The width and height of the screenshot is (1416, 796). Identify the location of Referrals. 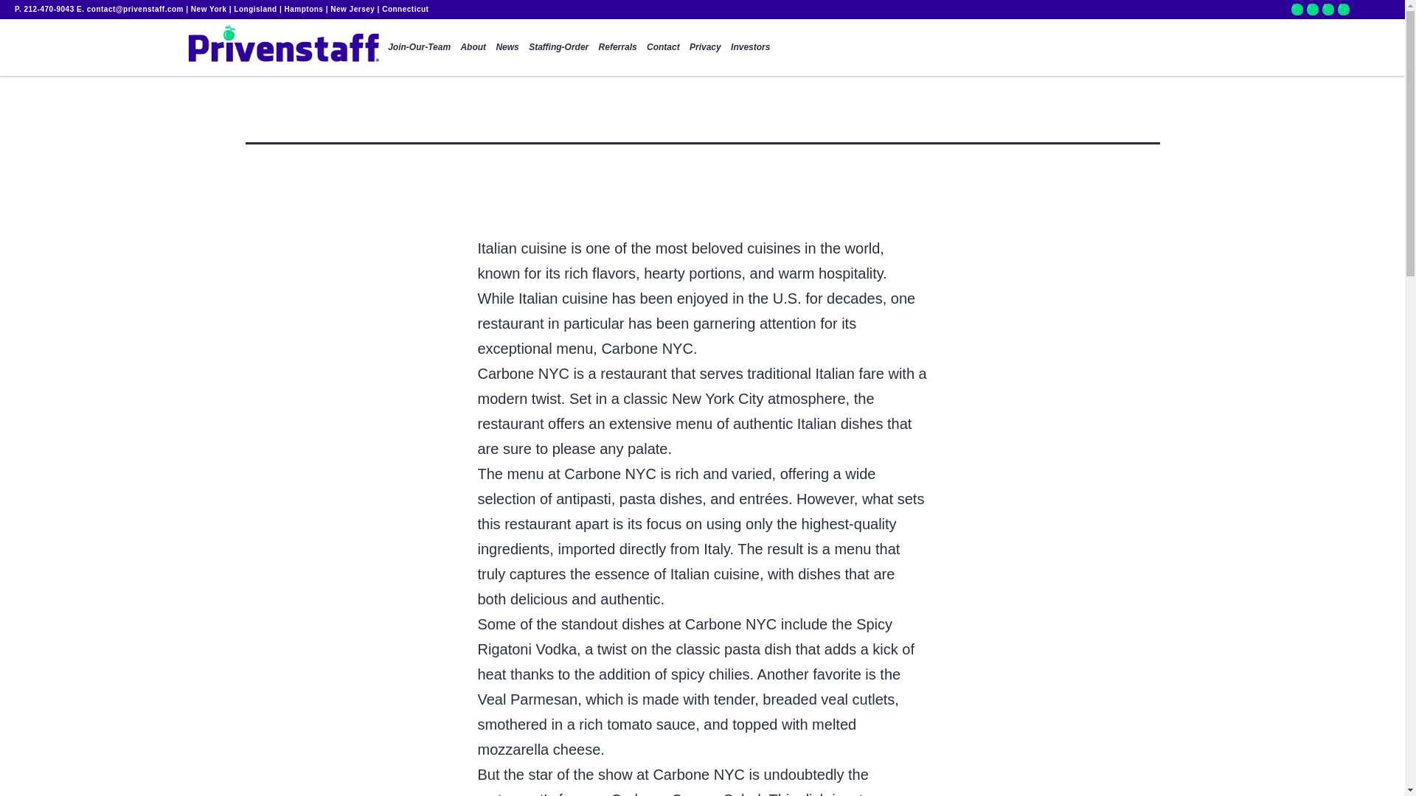
(618, 47).